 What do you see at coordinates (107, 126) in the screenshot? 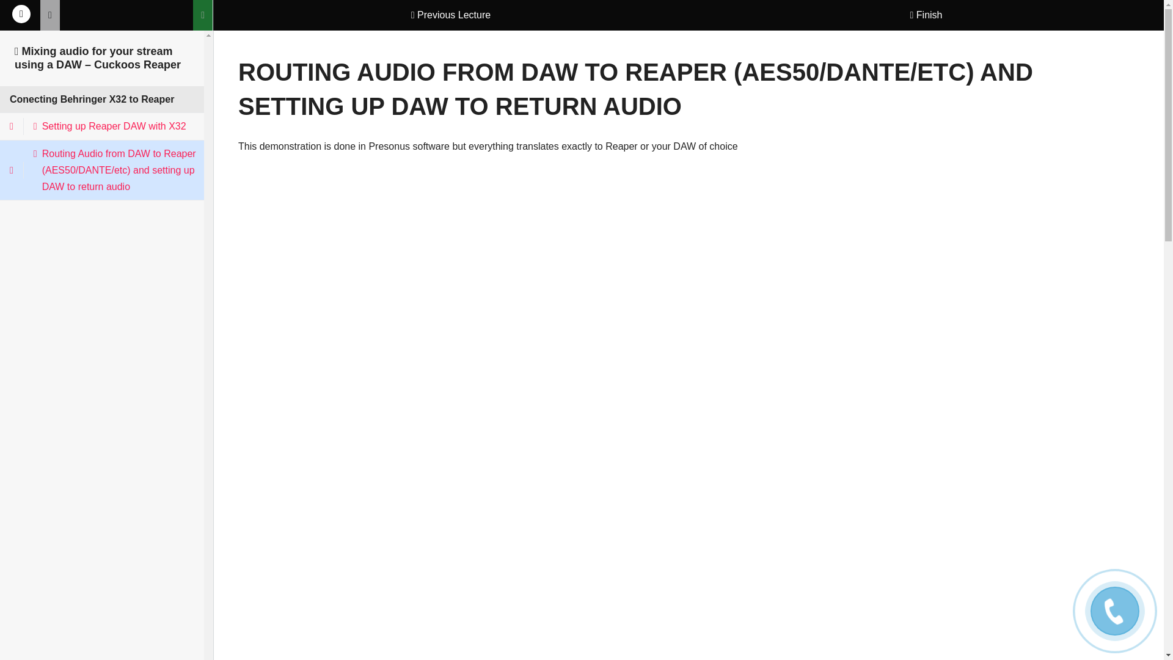
I see `Setting up Reaper DAW with X32` at bounding box center [107, 126].